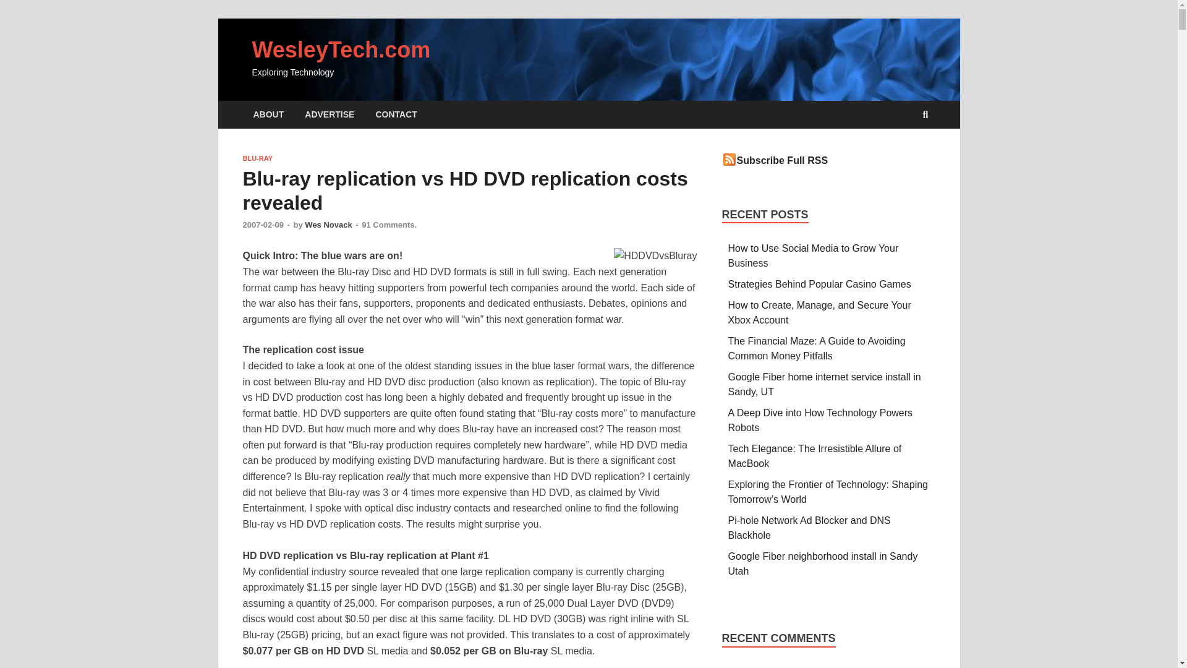 The image size is (1187, 668). What do you see at coordinates (268, 115) in the screenshot?
I see `ABOUT` at bounding box center [268, 115].